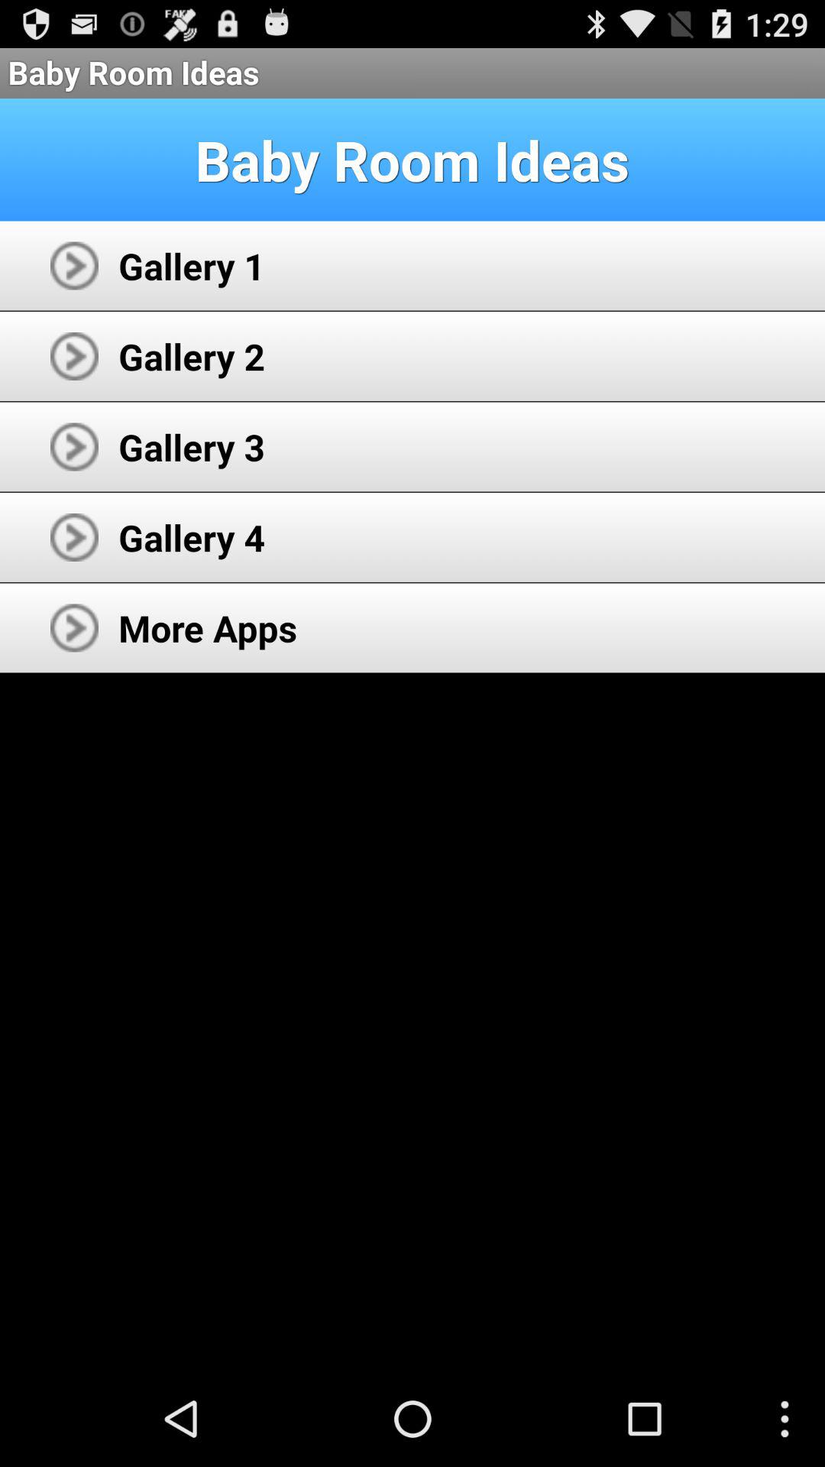  What do you see at coordinates (208, 628) in the screenshot?
I see `flip until more apps icon` at bounding box center [208, 628].